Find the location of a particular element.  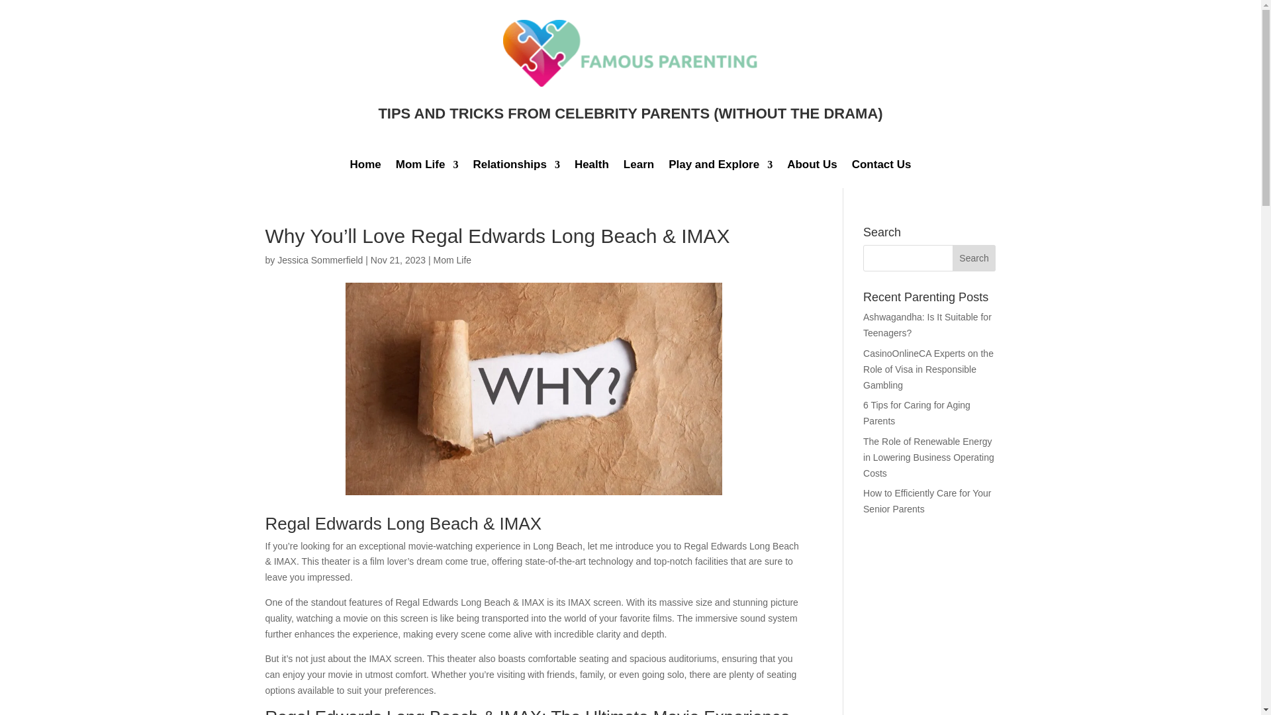

How to Efficiently Care for Your Senior Parents is located at coordinates (927, 501).